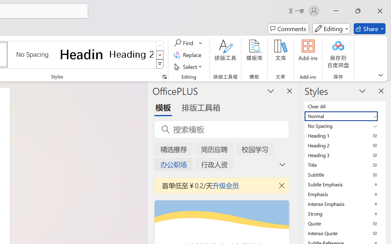  Describe the element at coordinates (381, 75) in the screenshot. I see `Ribbon Display Options` at that location.